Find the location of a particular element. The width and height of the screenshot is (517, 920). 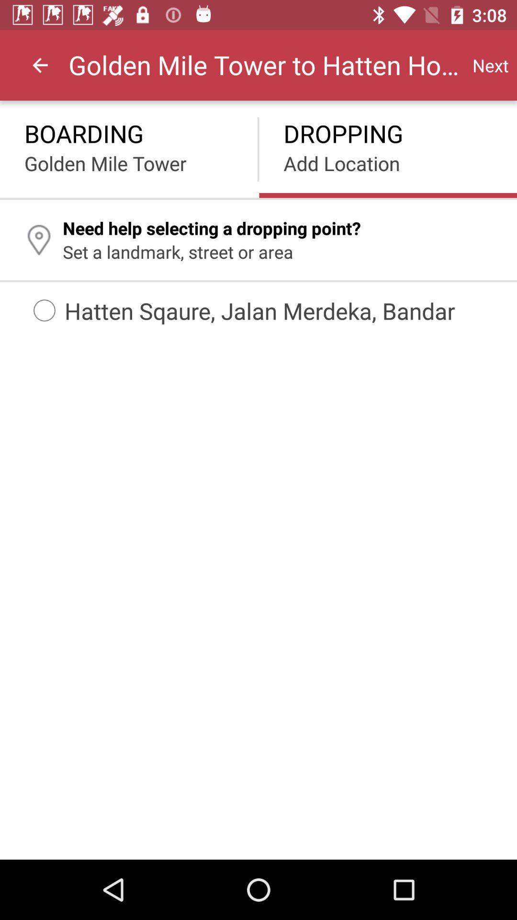

flip to next icon is located at coordinates (490, 65).